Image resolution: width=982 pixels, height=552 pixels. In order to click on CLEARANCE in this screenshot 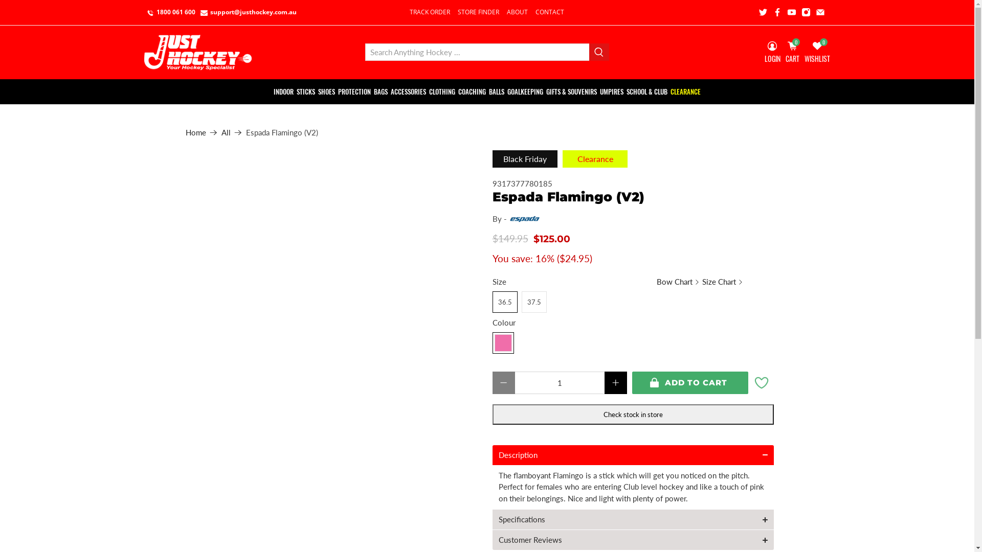, I will do `click(685, 92)`.